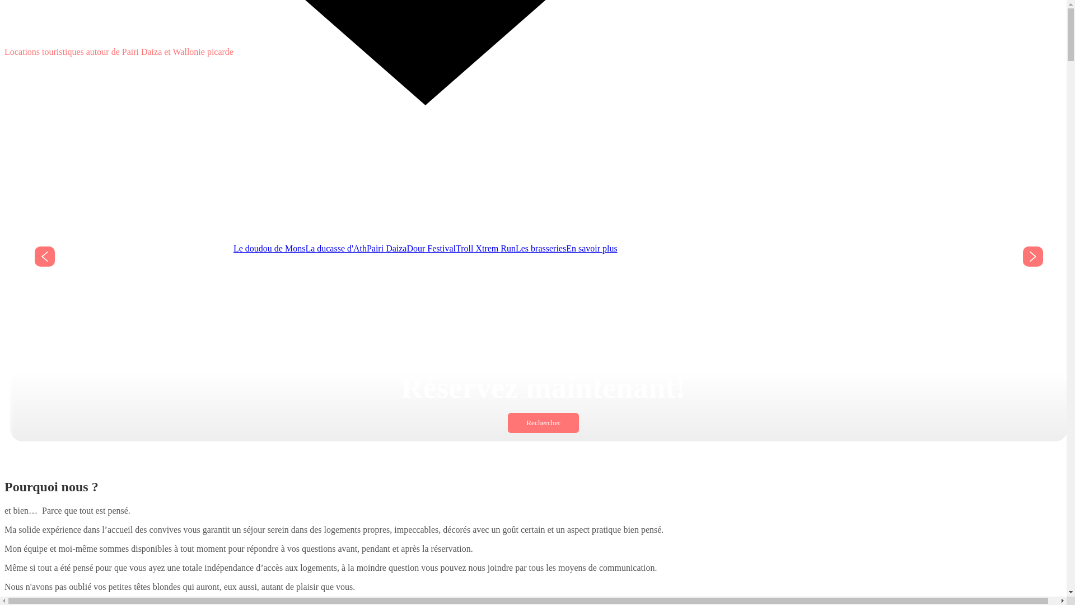 This screenshot has height=605, width=1075. I want to click on Les brasseries, so click(541, 249).